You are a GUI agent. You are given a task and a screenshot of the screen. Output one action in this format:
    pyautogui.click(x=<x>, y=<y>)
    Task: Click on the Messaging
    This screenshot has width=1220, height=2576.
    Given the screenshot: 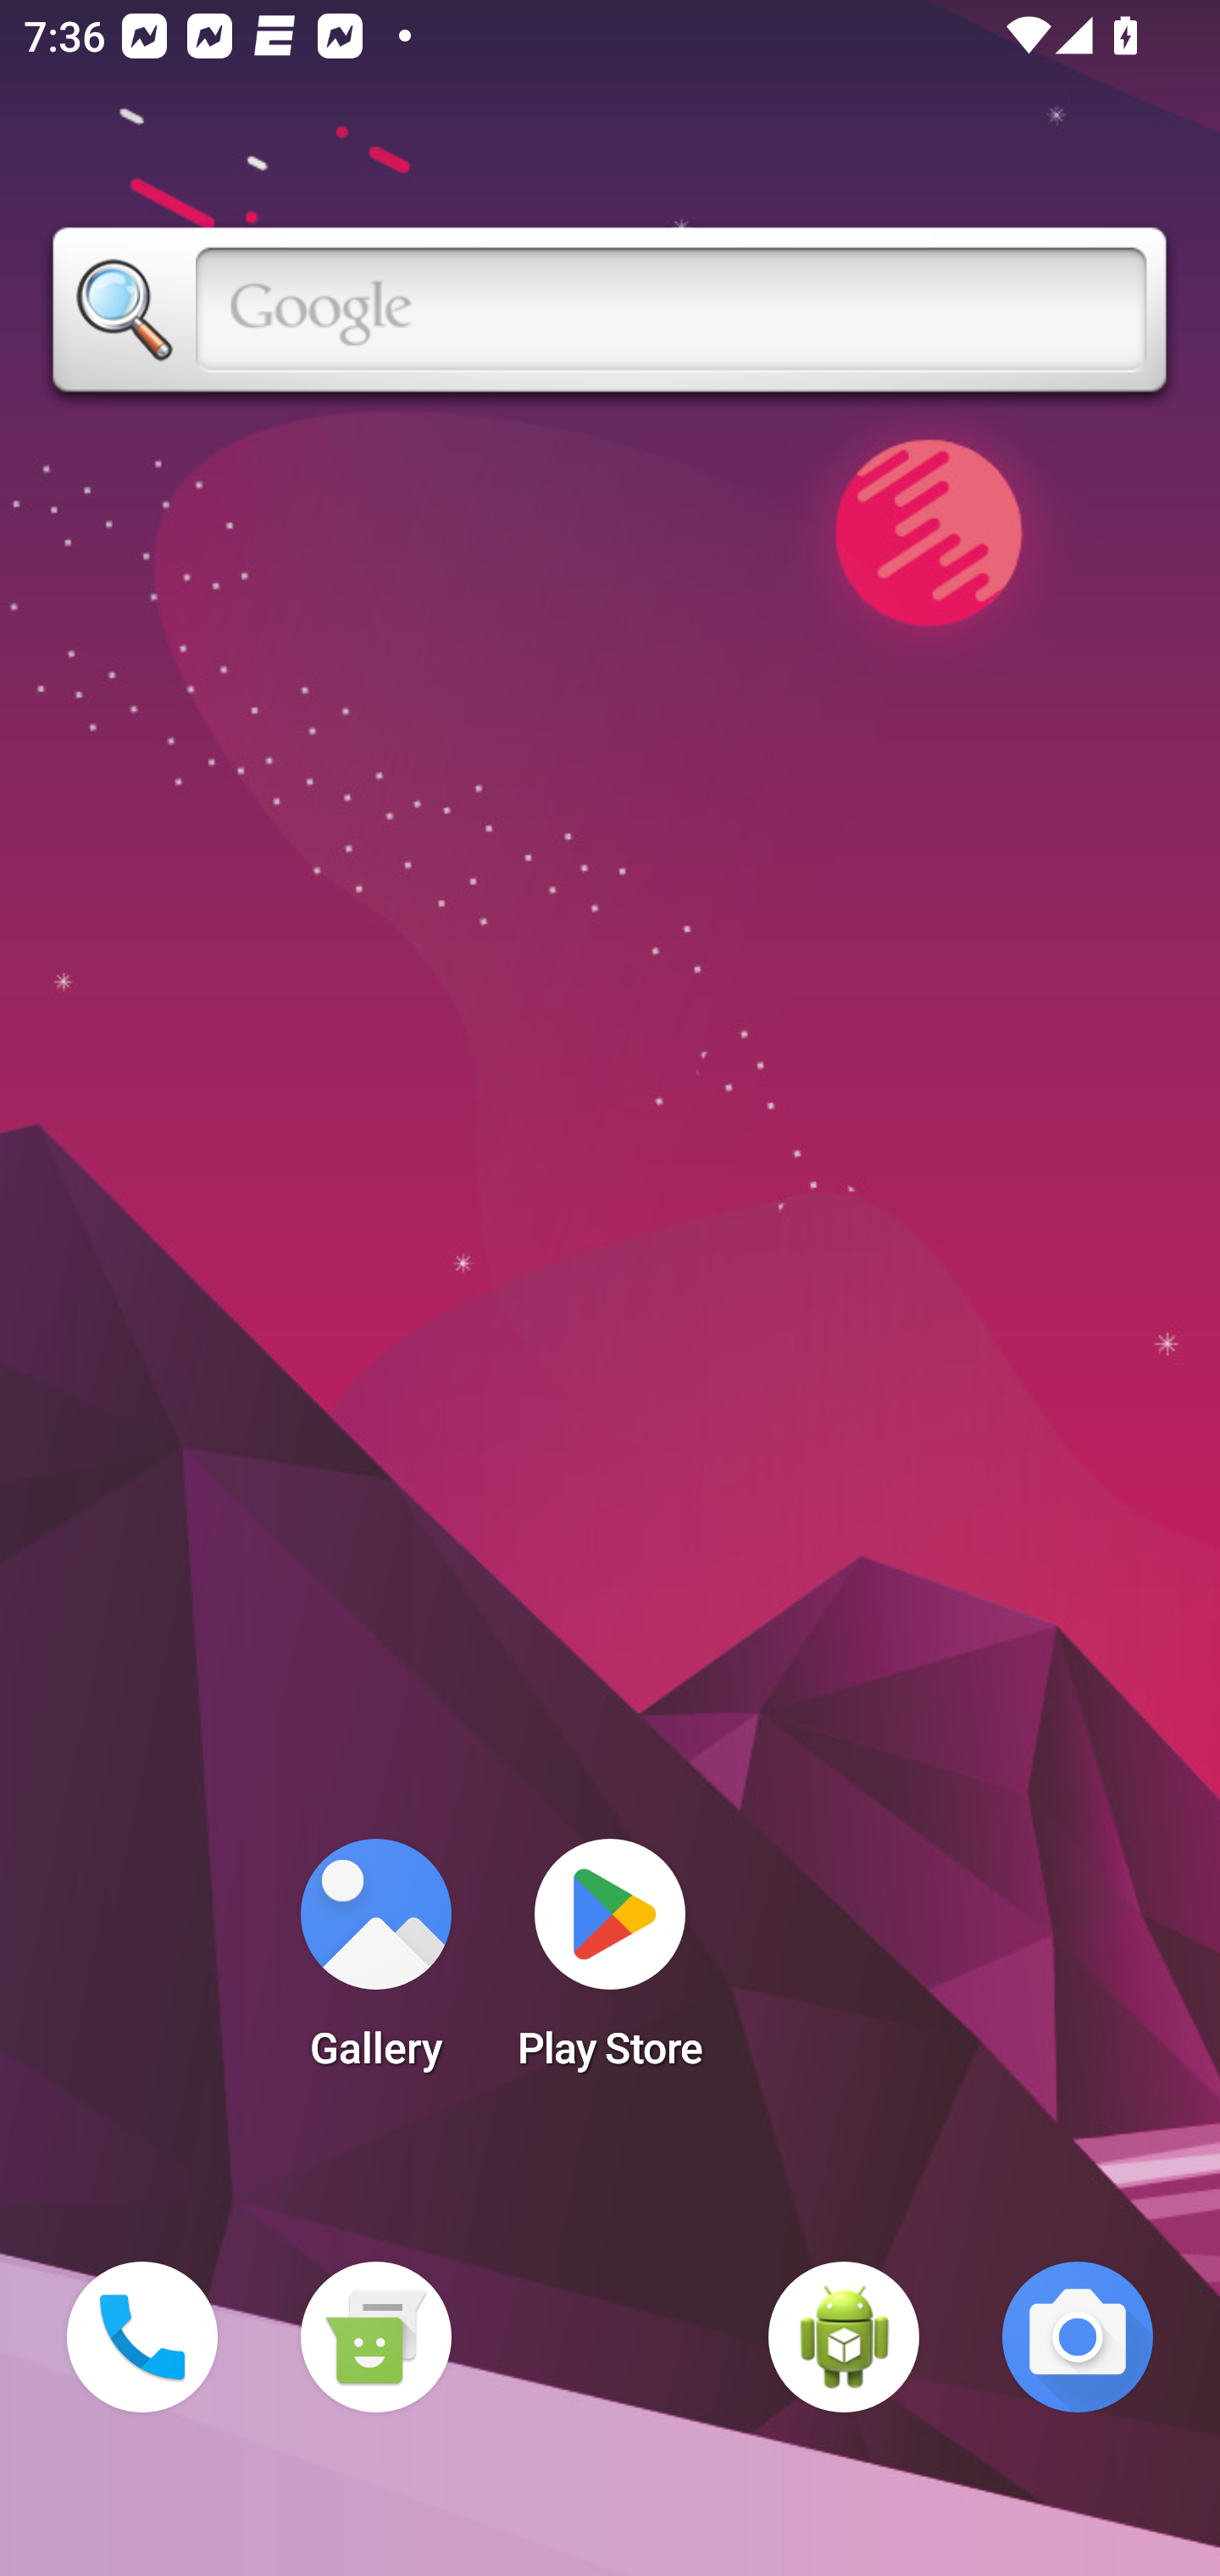 What is the action you would take?
    pyautogui.click(x=375, y=2337)
    